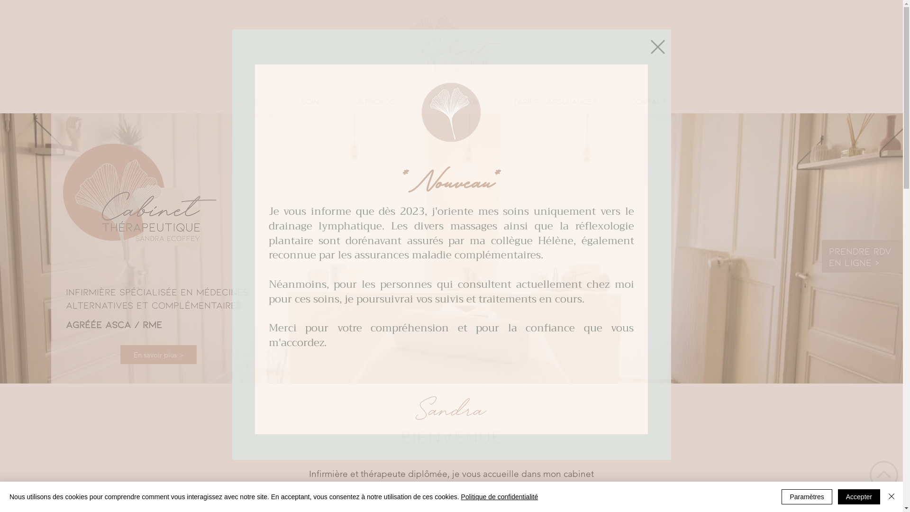 This screenshot has height=512, width=910. I want to click on PRENDRE RDV, so click(454, 101).